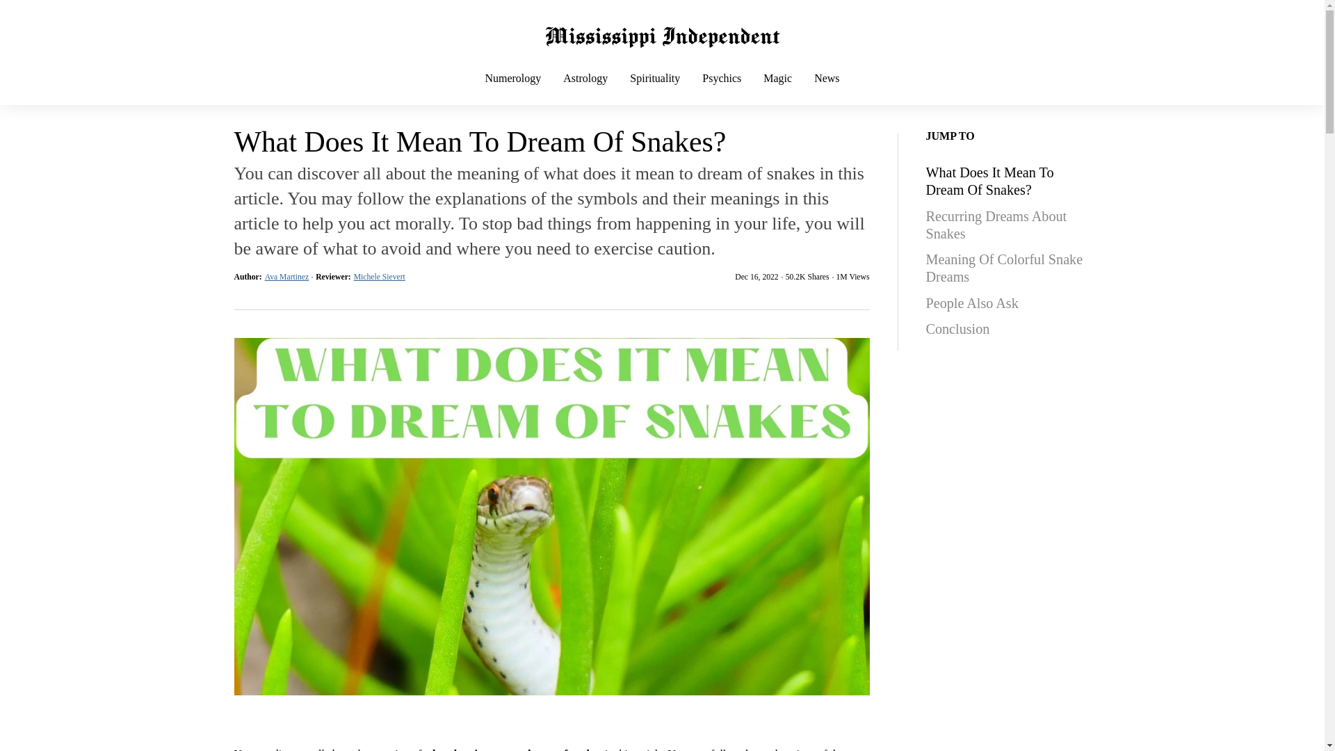  I want to click on Psychics, so click(722, 90).